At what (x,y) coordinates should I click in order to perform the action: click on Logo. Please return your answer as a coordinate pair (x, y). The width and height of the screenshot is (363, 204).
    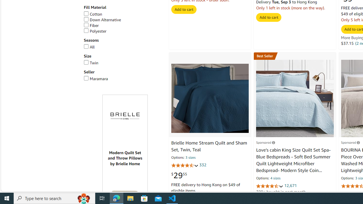
    Looking at the image, I should click on (125, 116).